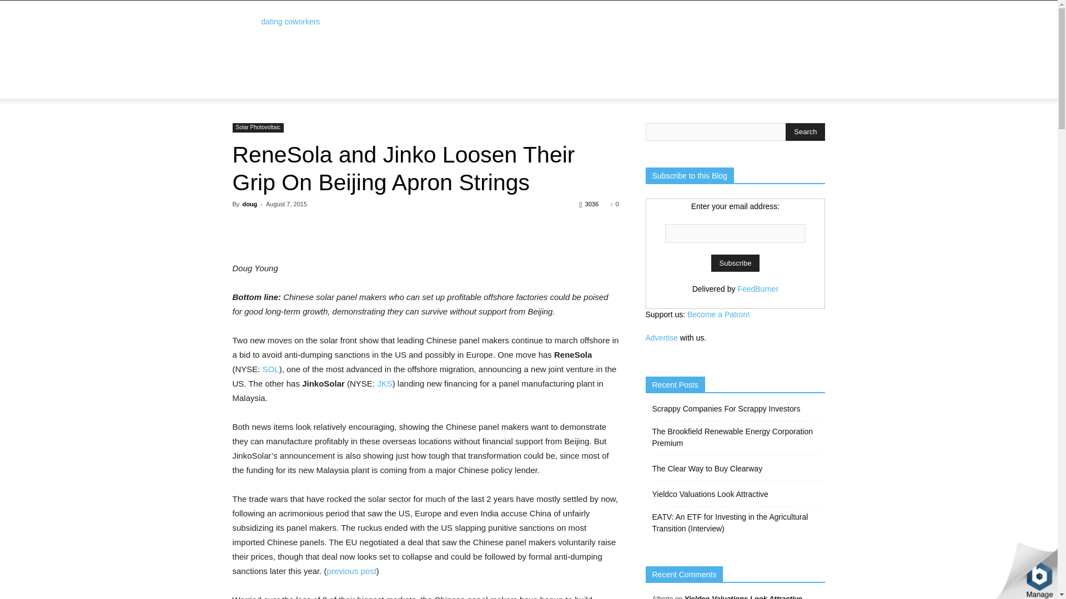 The width and height of the screenshot is (1066, 599). What do you see at coordinates (479, 78) in the screenshot?
I see `SOLAR` at bounding box center [479, 78].